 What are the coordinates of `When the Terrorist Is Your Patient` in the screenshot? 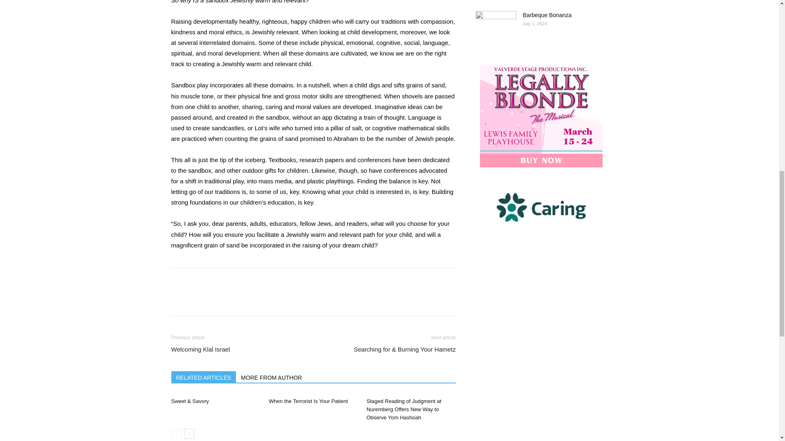 It's located at (308, 401).